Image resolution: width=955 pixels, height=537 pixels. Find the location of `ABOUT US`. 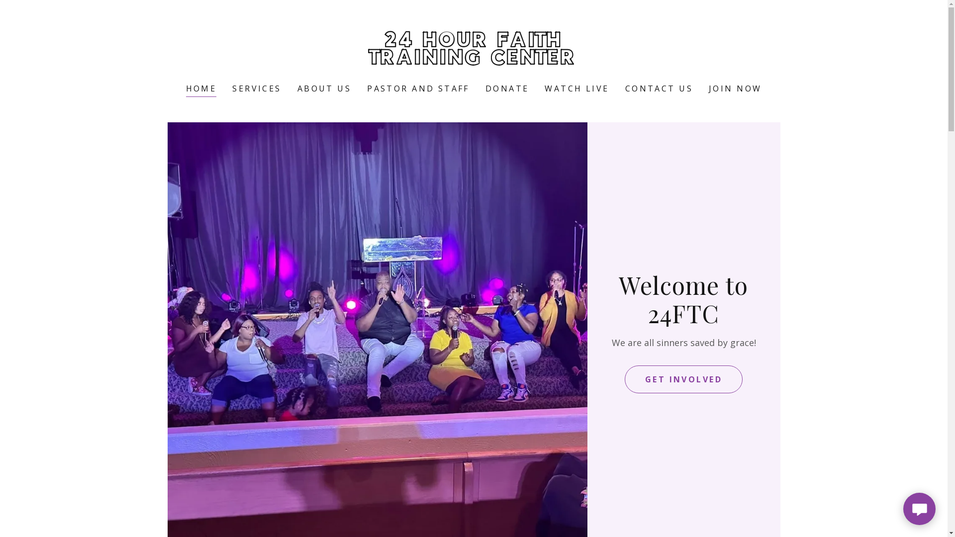

ABOUT US is located at coordinates (324, 89).